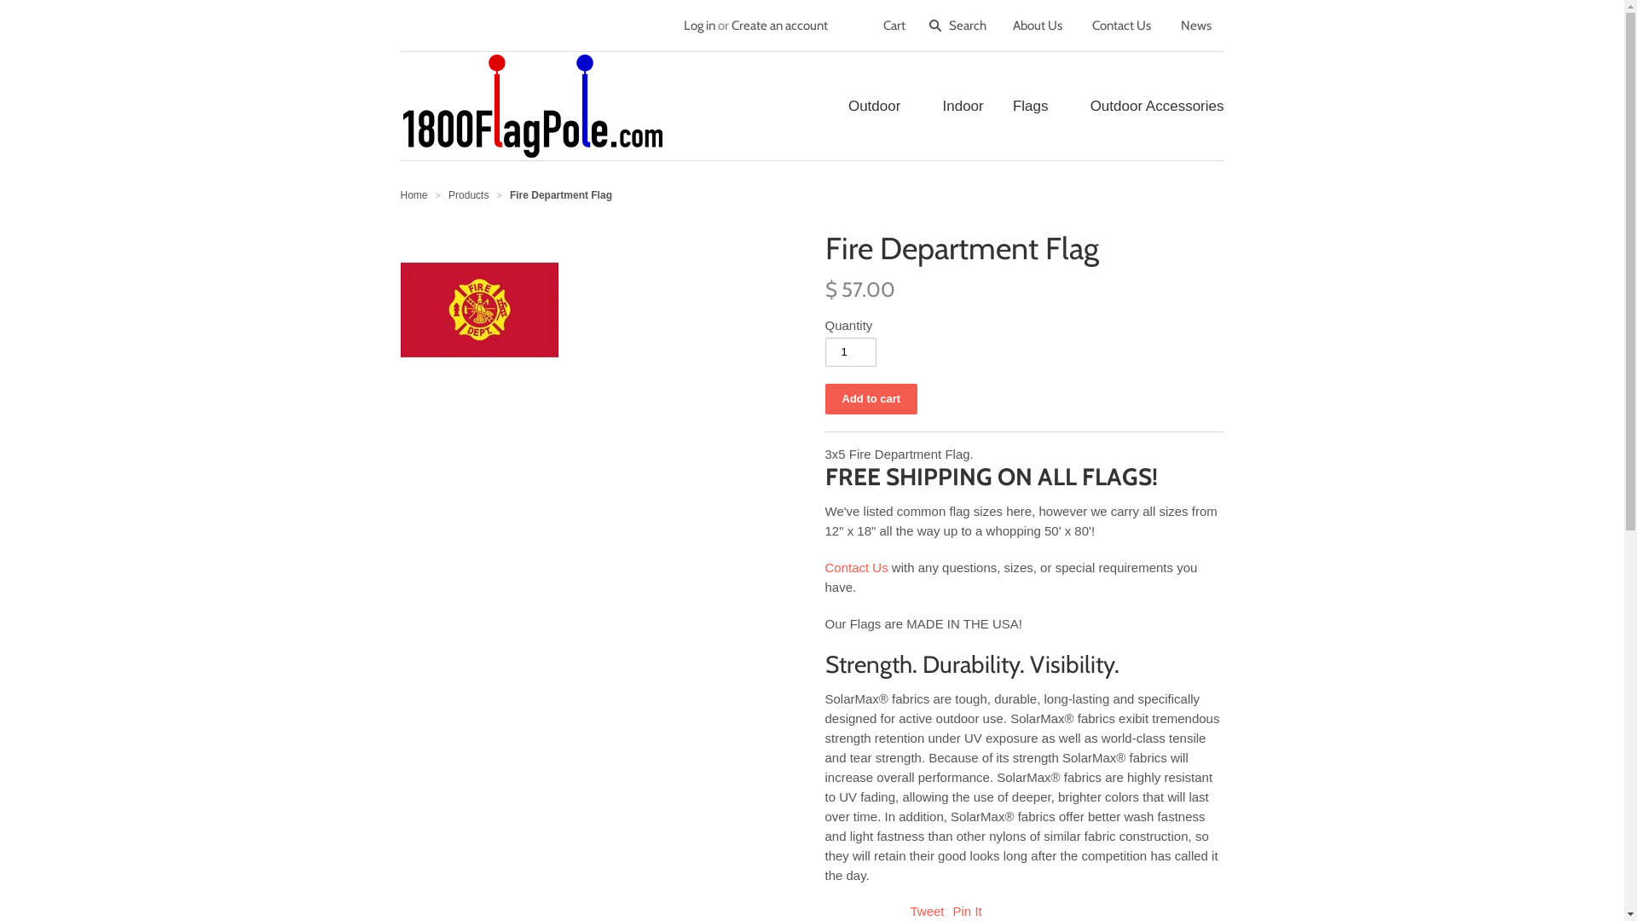 The image size is (1637, 921). Describe the element at coordinates (469, 195) in the screenshot. I see `Products` at that location.